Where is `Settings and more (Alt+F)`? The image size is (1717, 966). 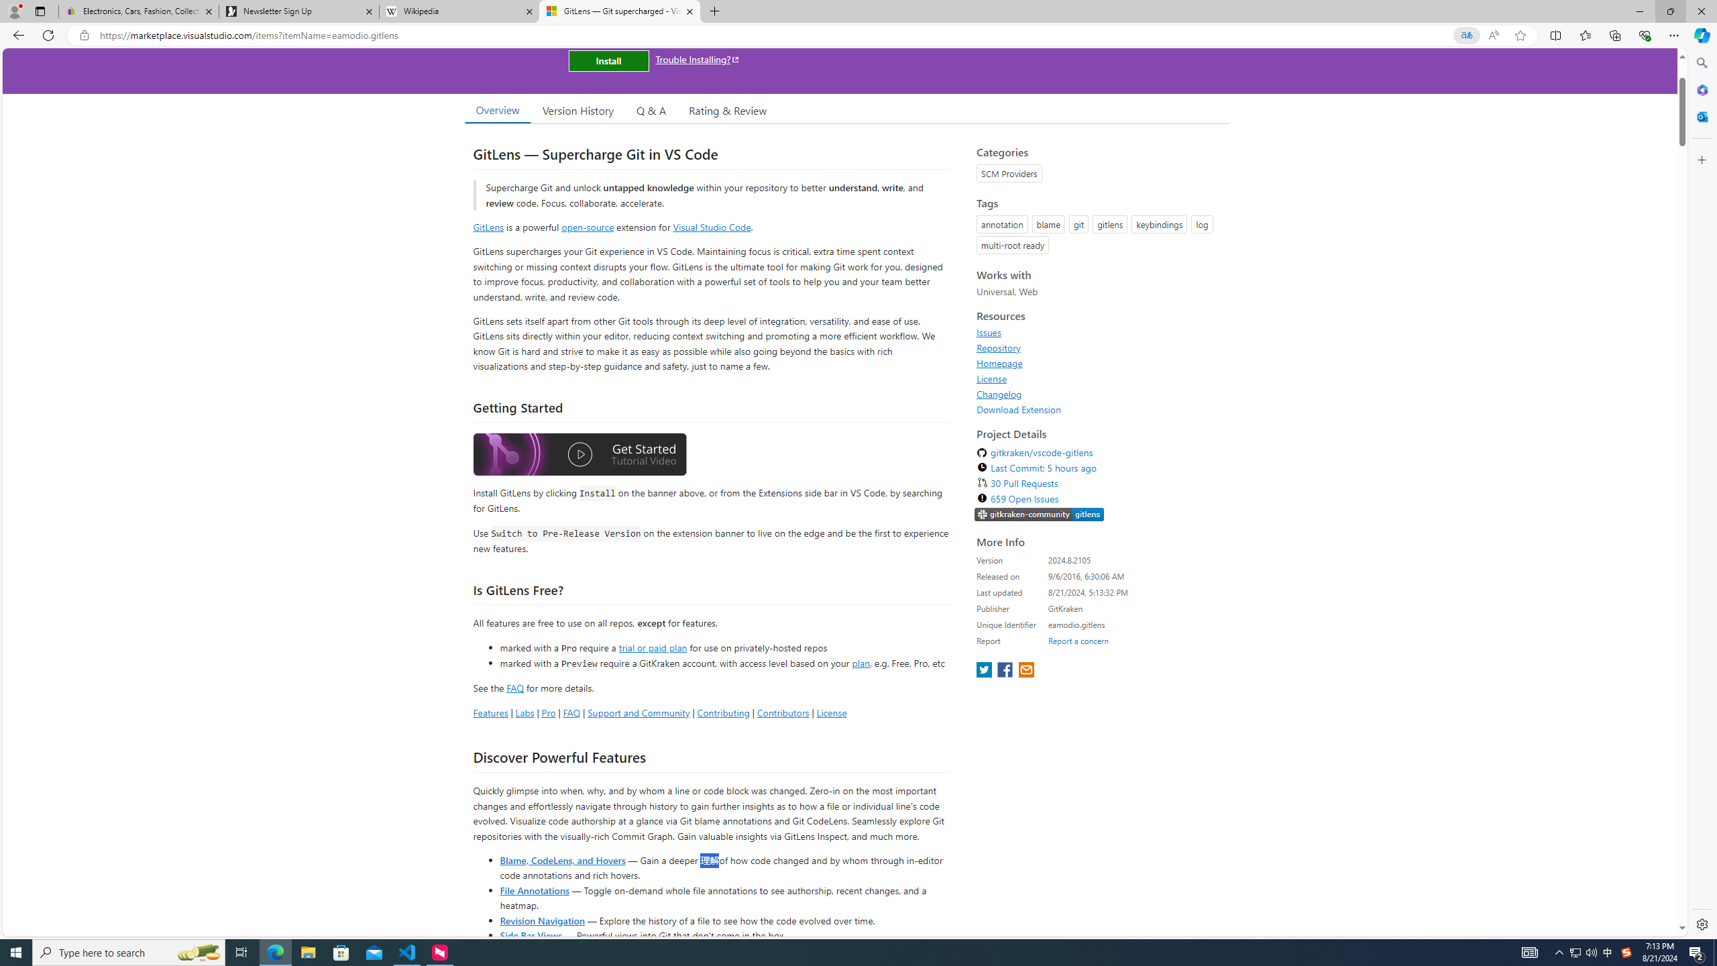
Settings and more (Alt+F) is located at coordinates (1674, 35).